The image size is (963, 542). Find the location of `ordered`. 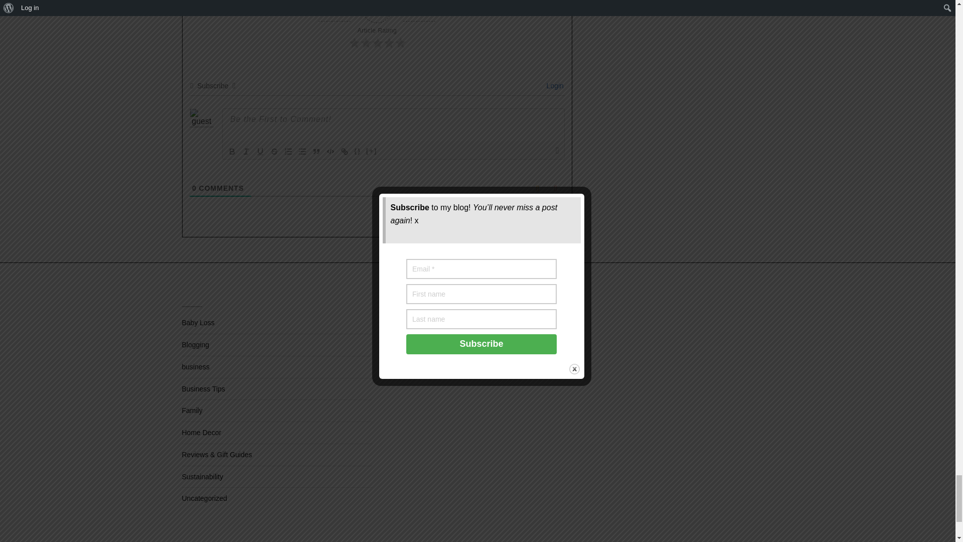

ordered is located at coordinates (288, 152).